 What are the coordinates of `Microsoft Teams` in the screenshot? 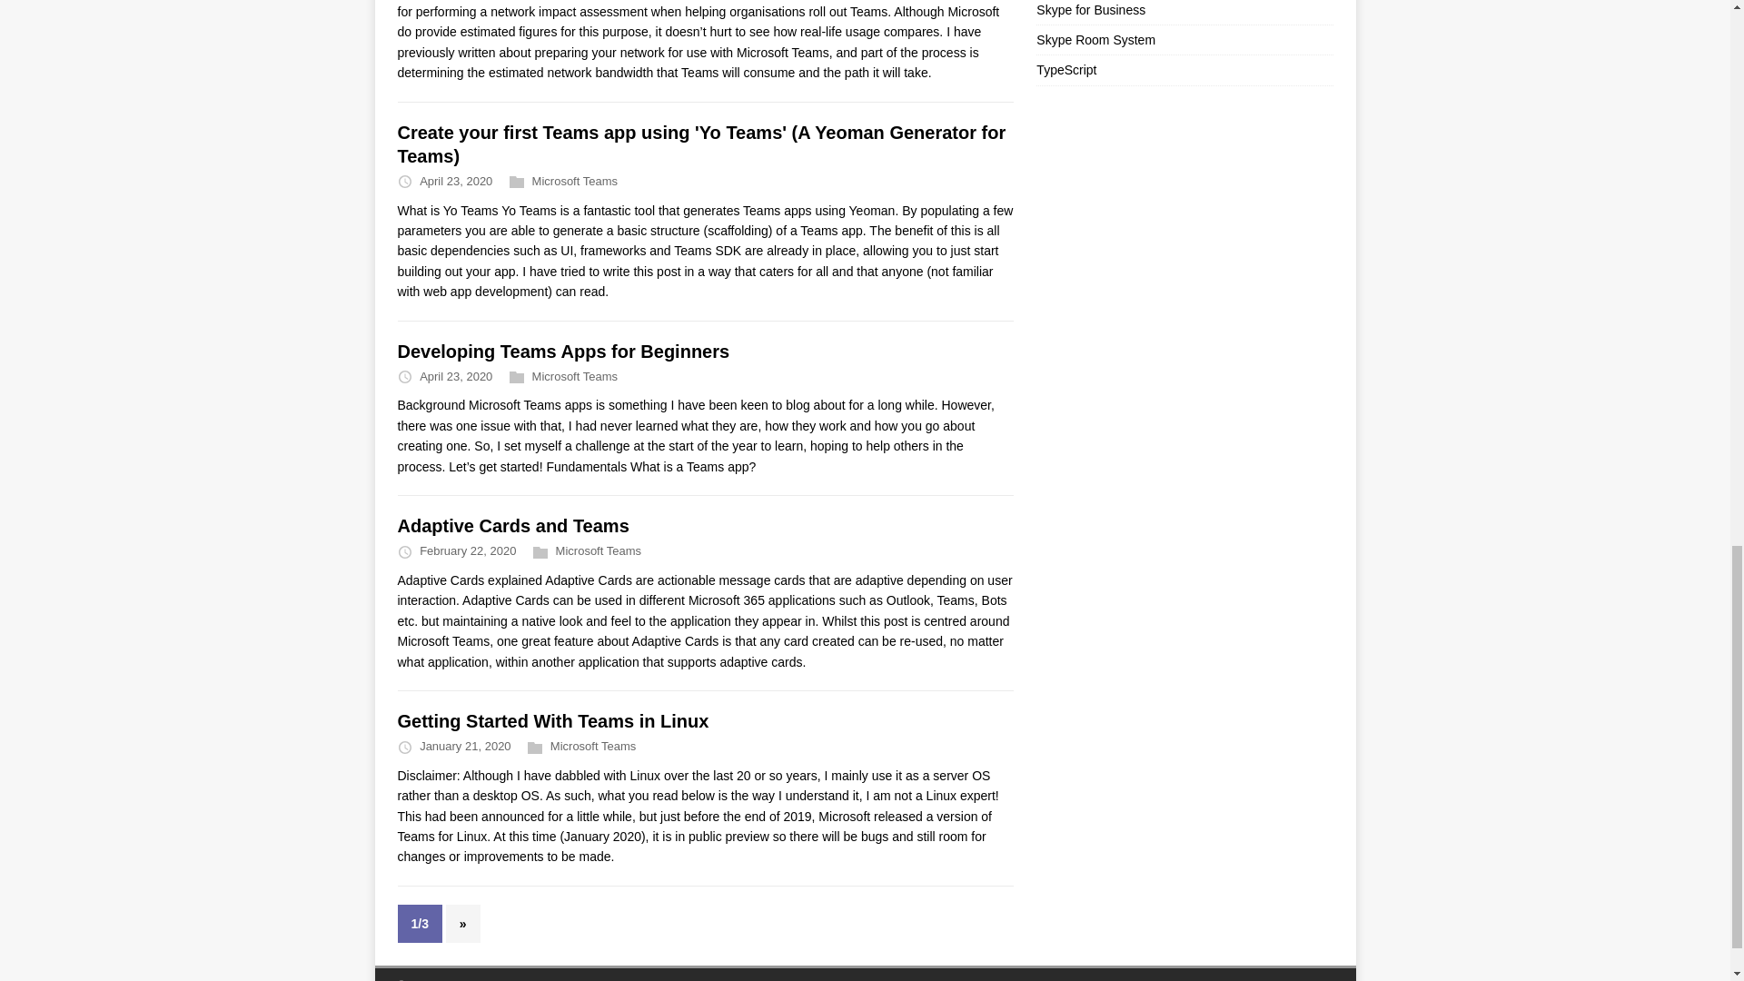 It's located at (593, 747).